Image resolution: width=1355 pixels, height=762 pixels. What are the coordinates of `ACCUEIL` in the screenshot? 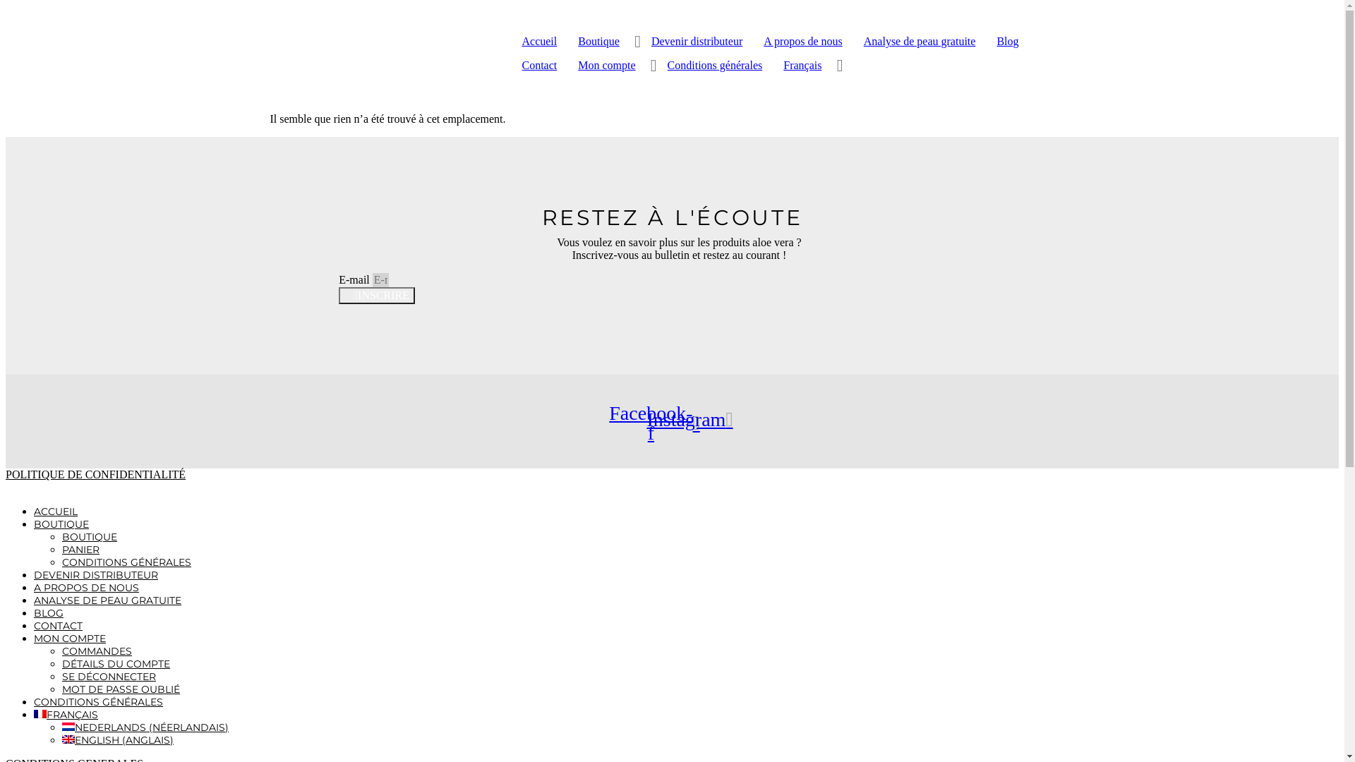 It's located at (56, 512).